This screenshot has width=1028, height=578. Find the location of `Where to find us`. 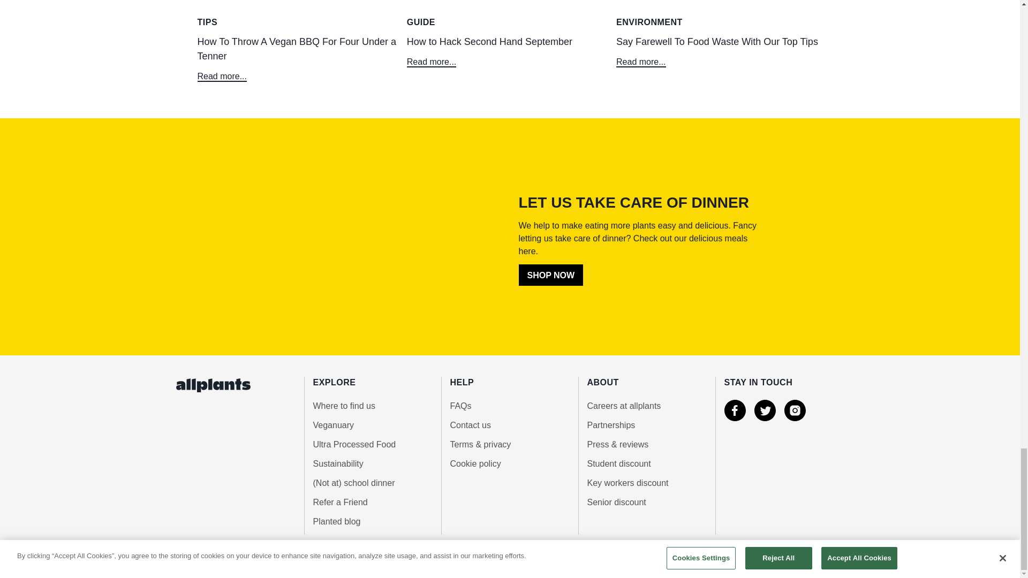

Where to find us is located at coordinates (372, 406).